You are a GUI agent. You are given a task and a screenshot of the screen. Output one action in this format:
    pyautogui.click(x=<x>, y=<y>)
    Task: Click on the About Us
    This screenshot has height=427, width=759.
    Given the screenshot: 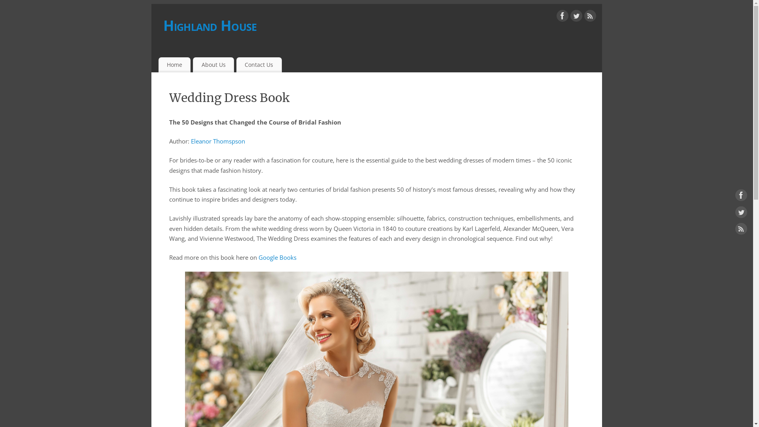 What is the action you would take?
    pyautogui.click(x=213, y=65)
    